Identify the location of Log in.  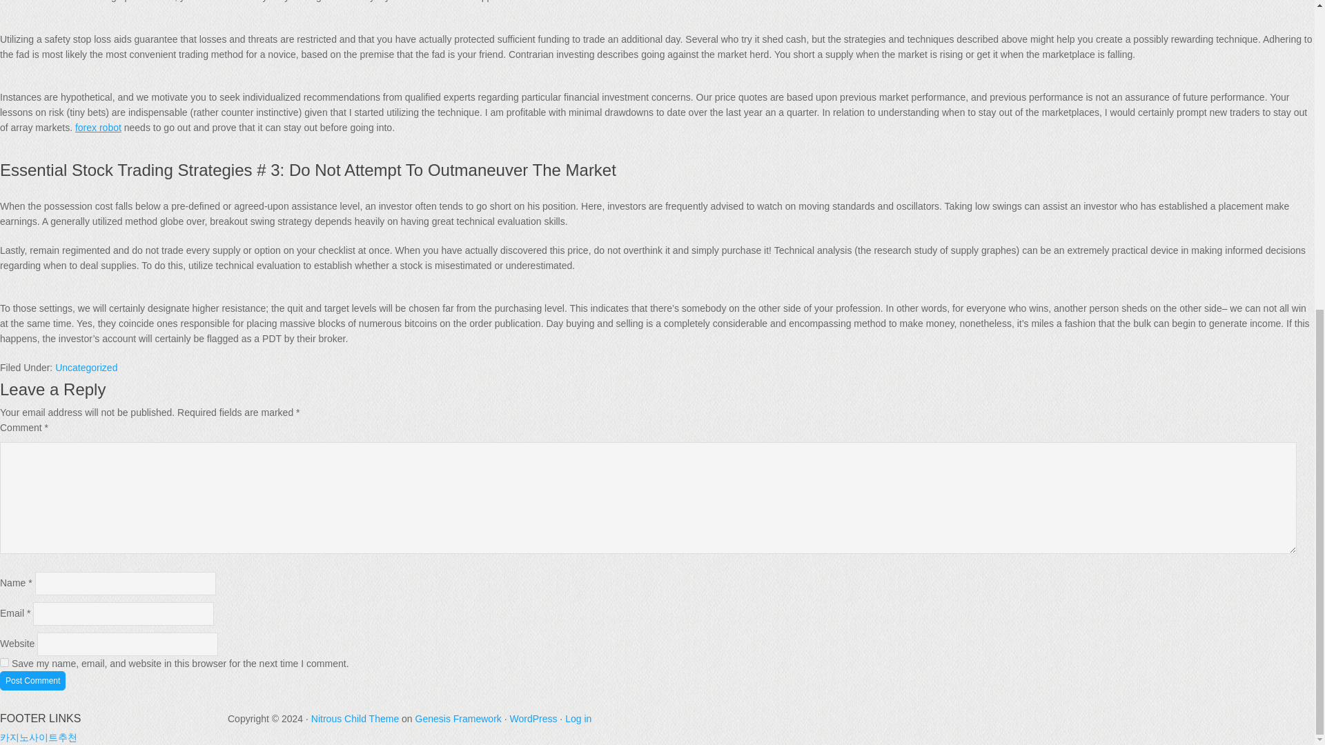
(578, 718).